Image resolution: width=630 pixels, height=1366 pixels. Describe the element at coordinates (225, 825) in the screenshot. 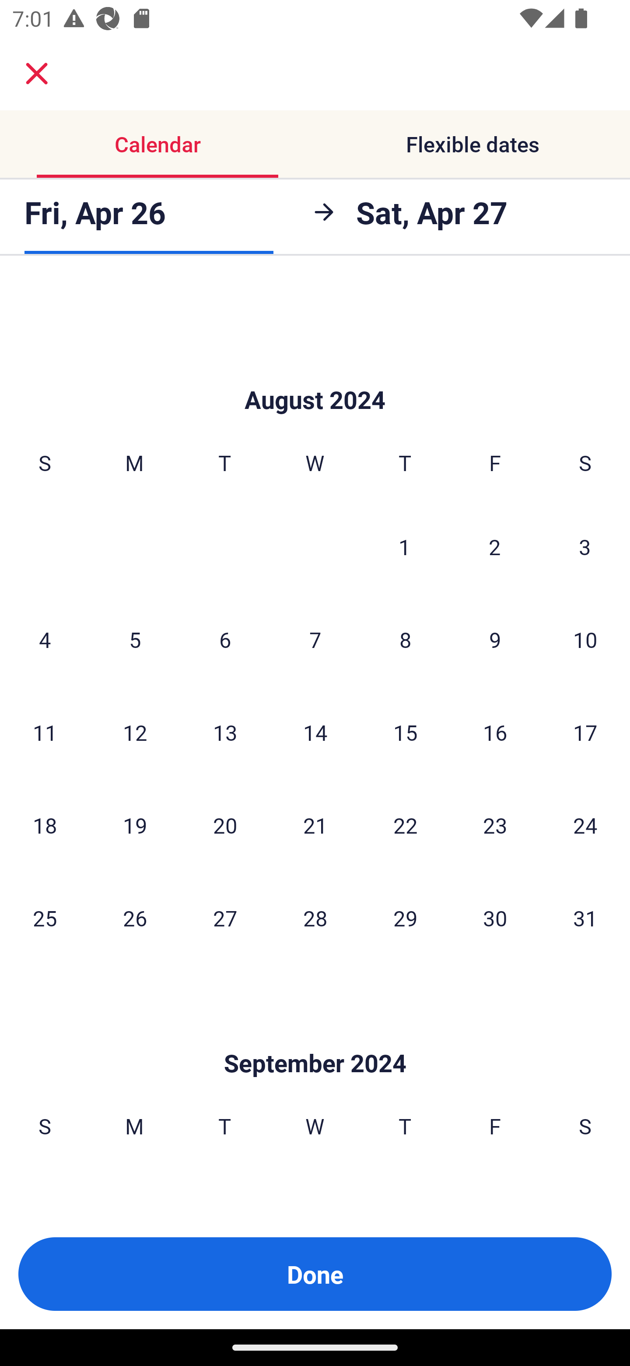

I see `20 Tuesday, August 20, 2024` at that location.